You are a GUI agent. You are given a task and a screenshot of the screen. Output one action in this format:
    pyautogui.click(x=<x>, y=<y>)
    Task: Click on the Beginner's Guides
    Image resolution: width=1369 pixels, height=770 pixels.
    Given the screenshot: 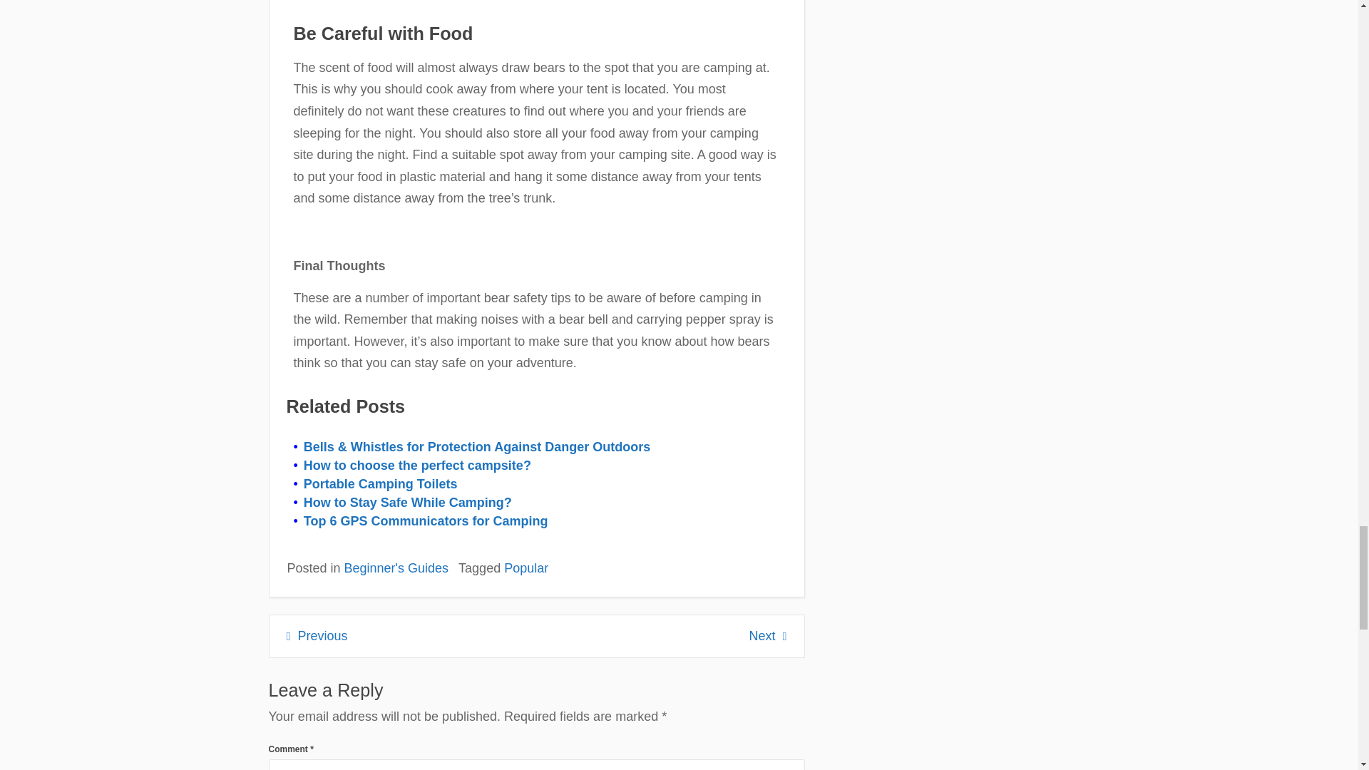 What is the action you would take?
    pyautogui.click(x=396, y=568)
    